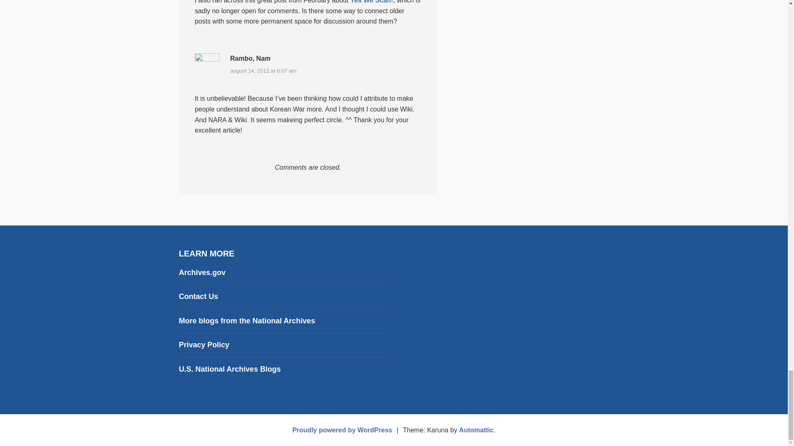 This screenshot has height=446, width=794. Describe the element at coordinates (229, 369) in the screenshot. I see `U.S. National Archives Blogroll` at that location.